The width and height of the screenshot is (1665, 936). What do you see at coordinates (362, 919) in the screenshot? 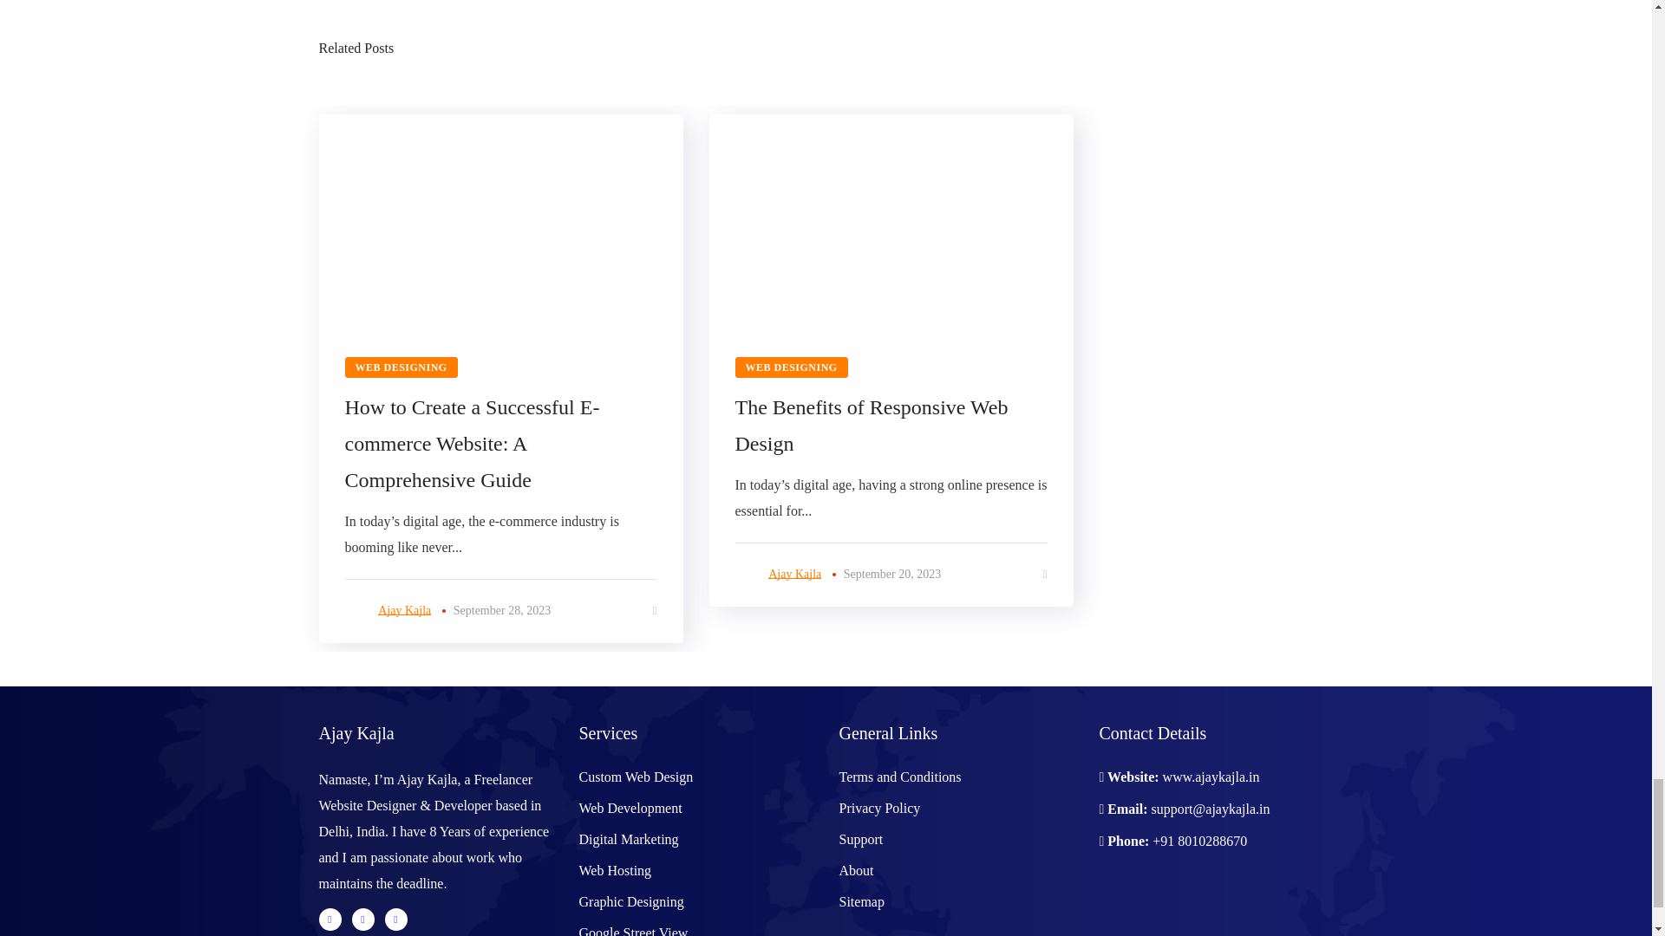
I see `Facebook` at bounding box center [362, 919].